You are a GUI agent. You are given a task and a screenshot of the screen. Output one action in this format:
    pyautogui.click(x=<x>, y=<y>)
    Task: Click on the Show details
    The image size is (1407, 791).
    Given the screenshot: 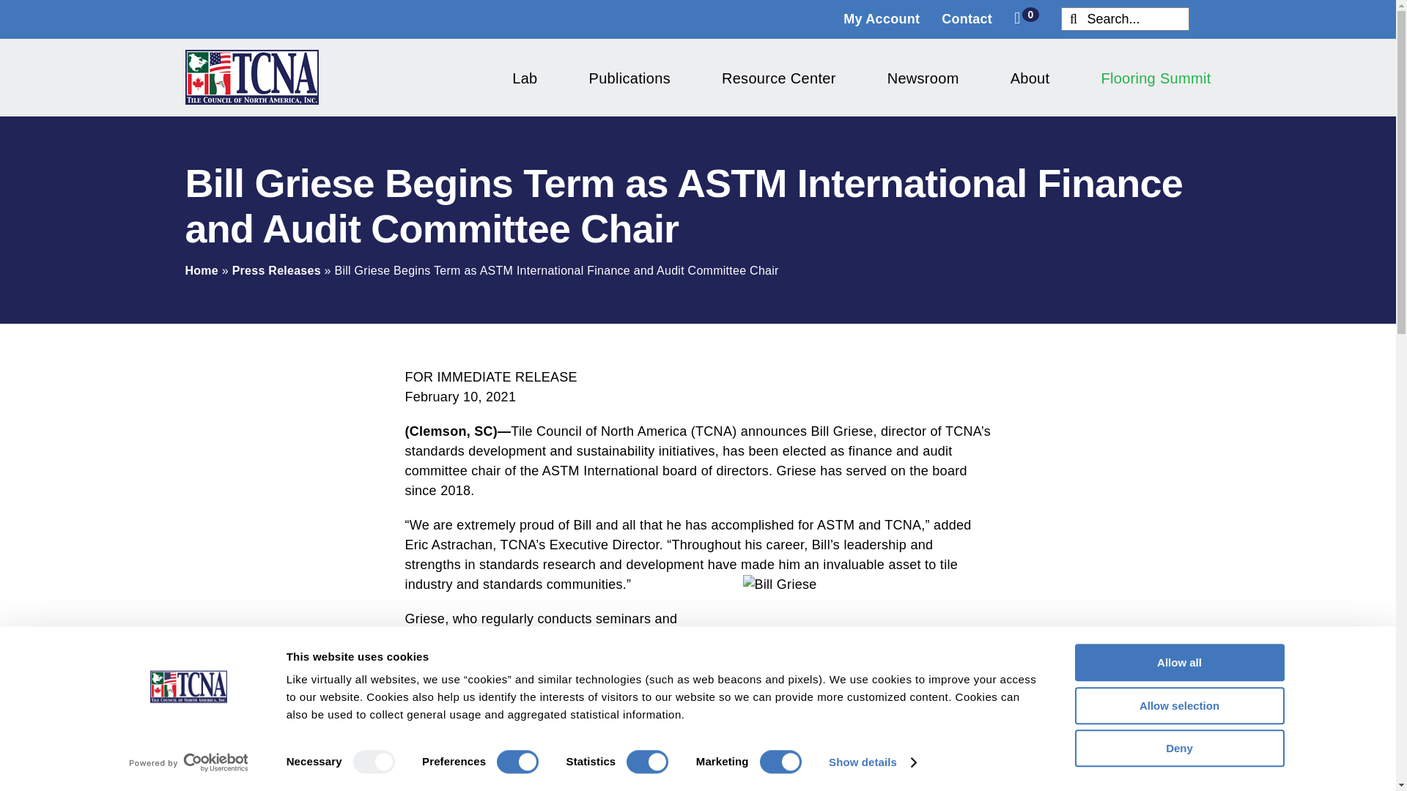 What is the action you would take?
    pyautogui.click(x=872, y=762)
    